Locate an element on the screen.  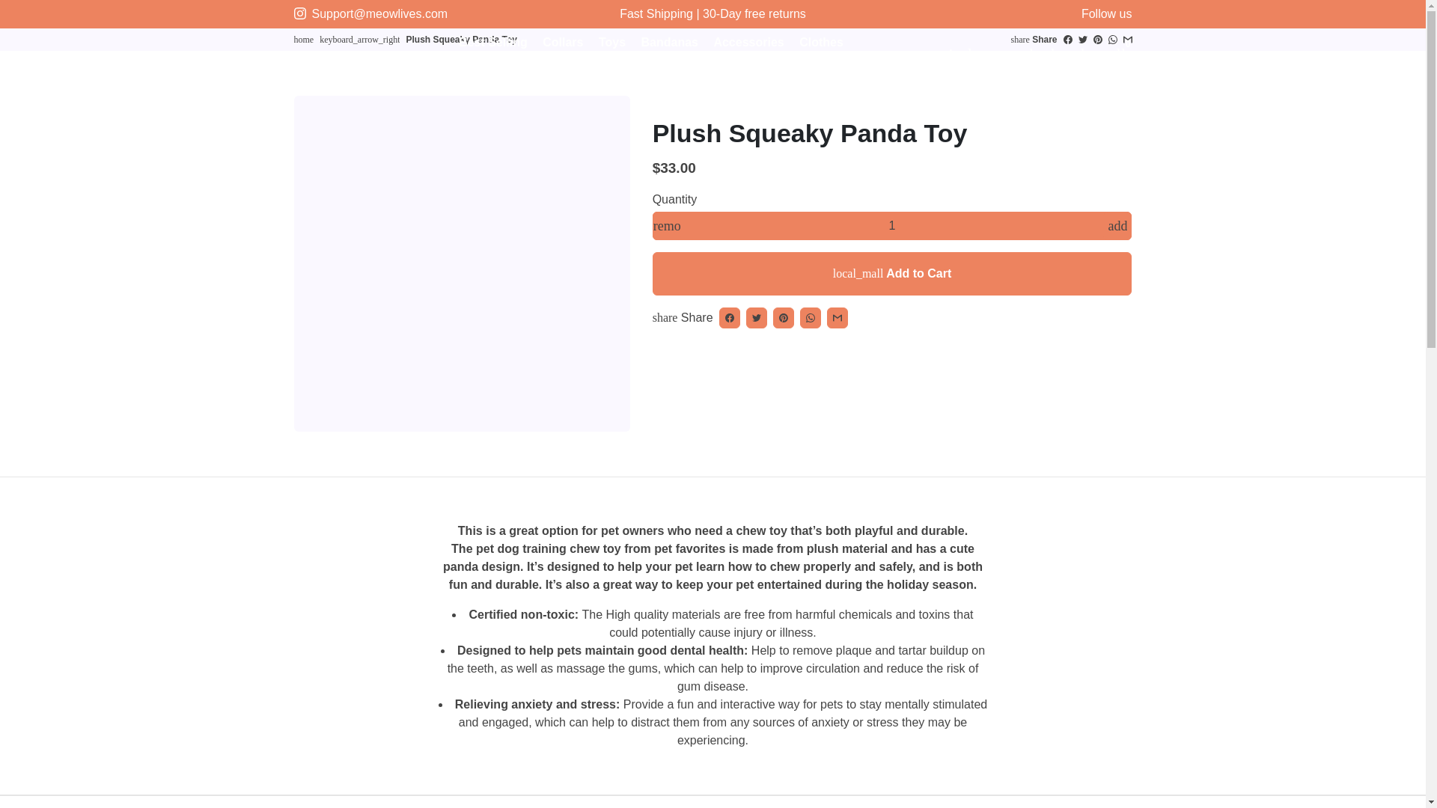
Increase item quantity by one is located at coordinates (1117, 225).